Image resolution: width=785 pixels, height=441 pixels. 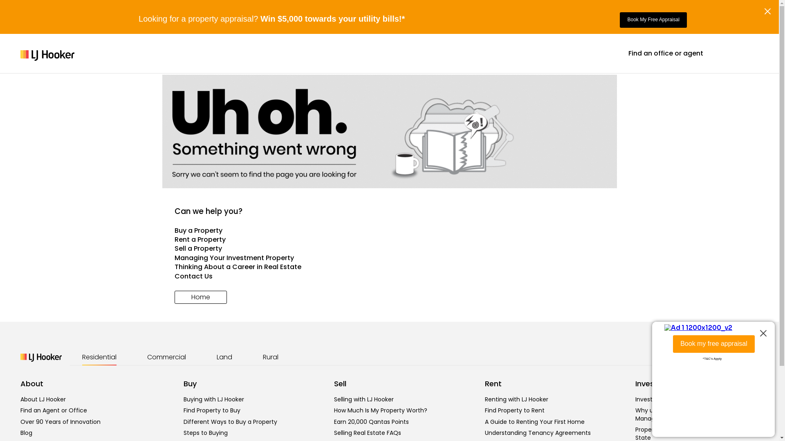 I want to click on Land, so click(x=224, y=357).